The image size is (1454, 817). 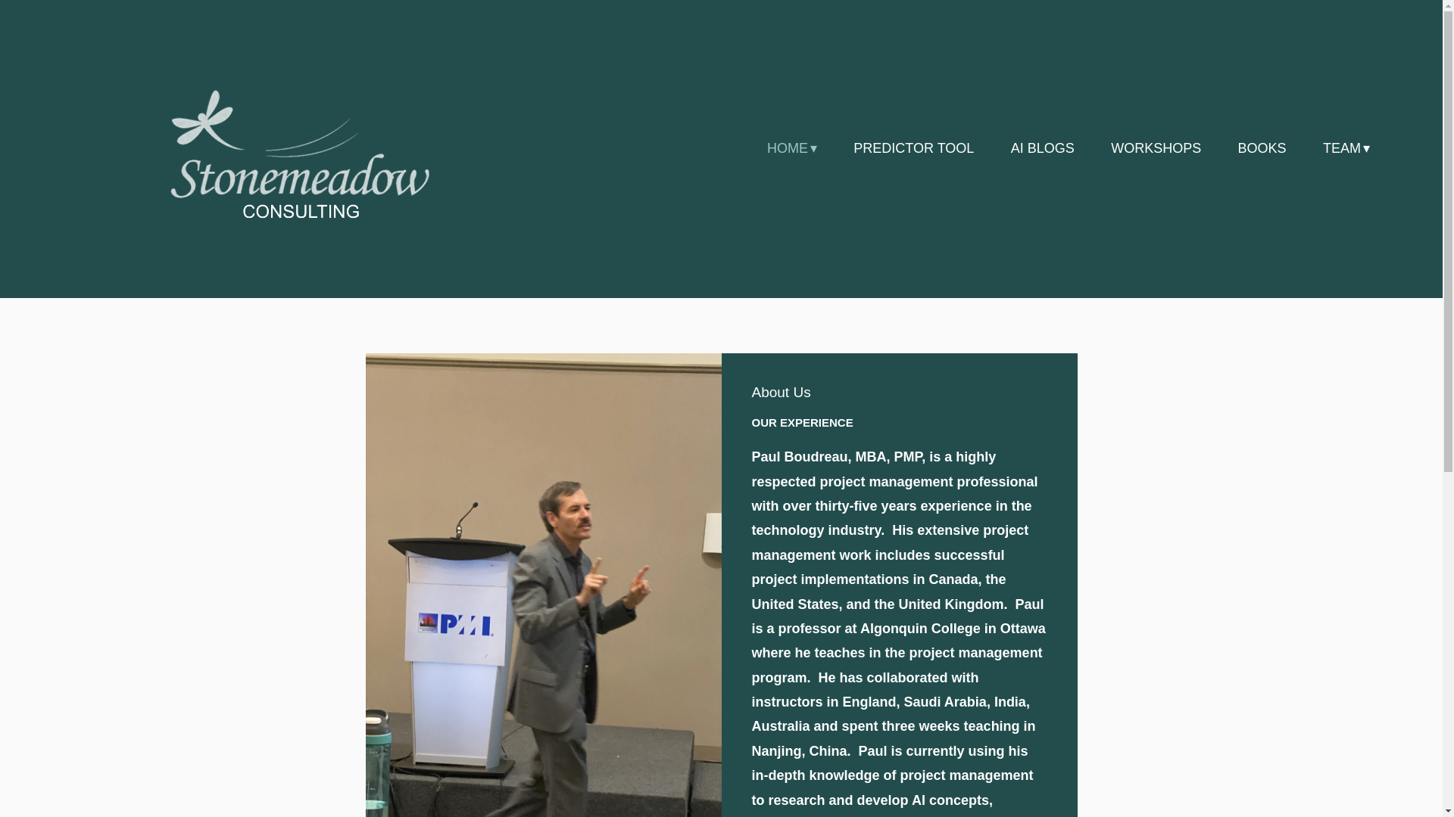 I want to click on TEAM, so click(x=1346, y=148).